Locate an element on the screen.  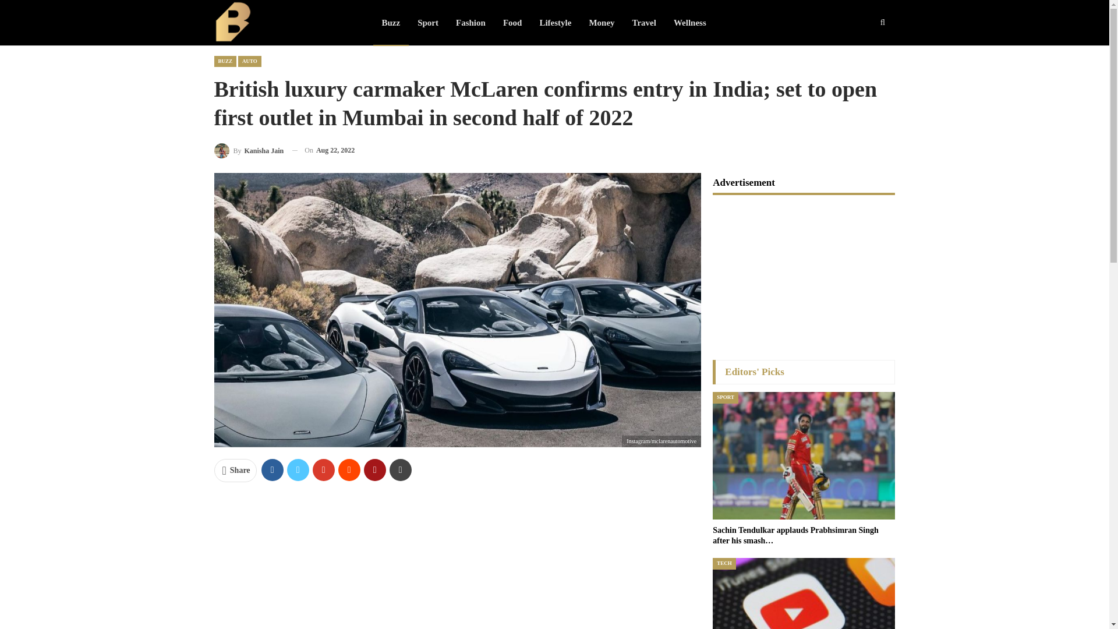
By Kanisha Jain is located at coordinates (249, 150).